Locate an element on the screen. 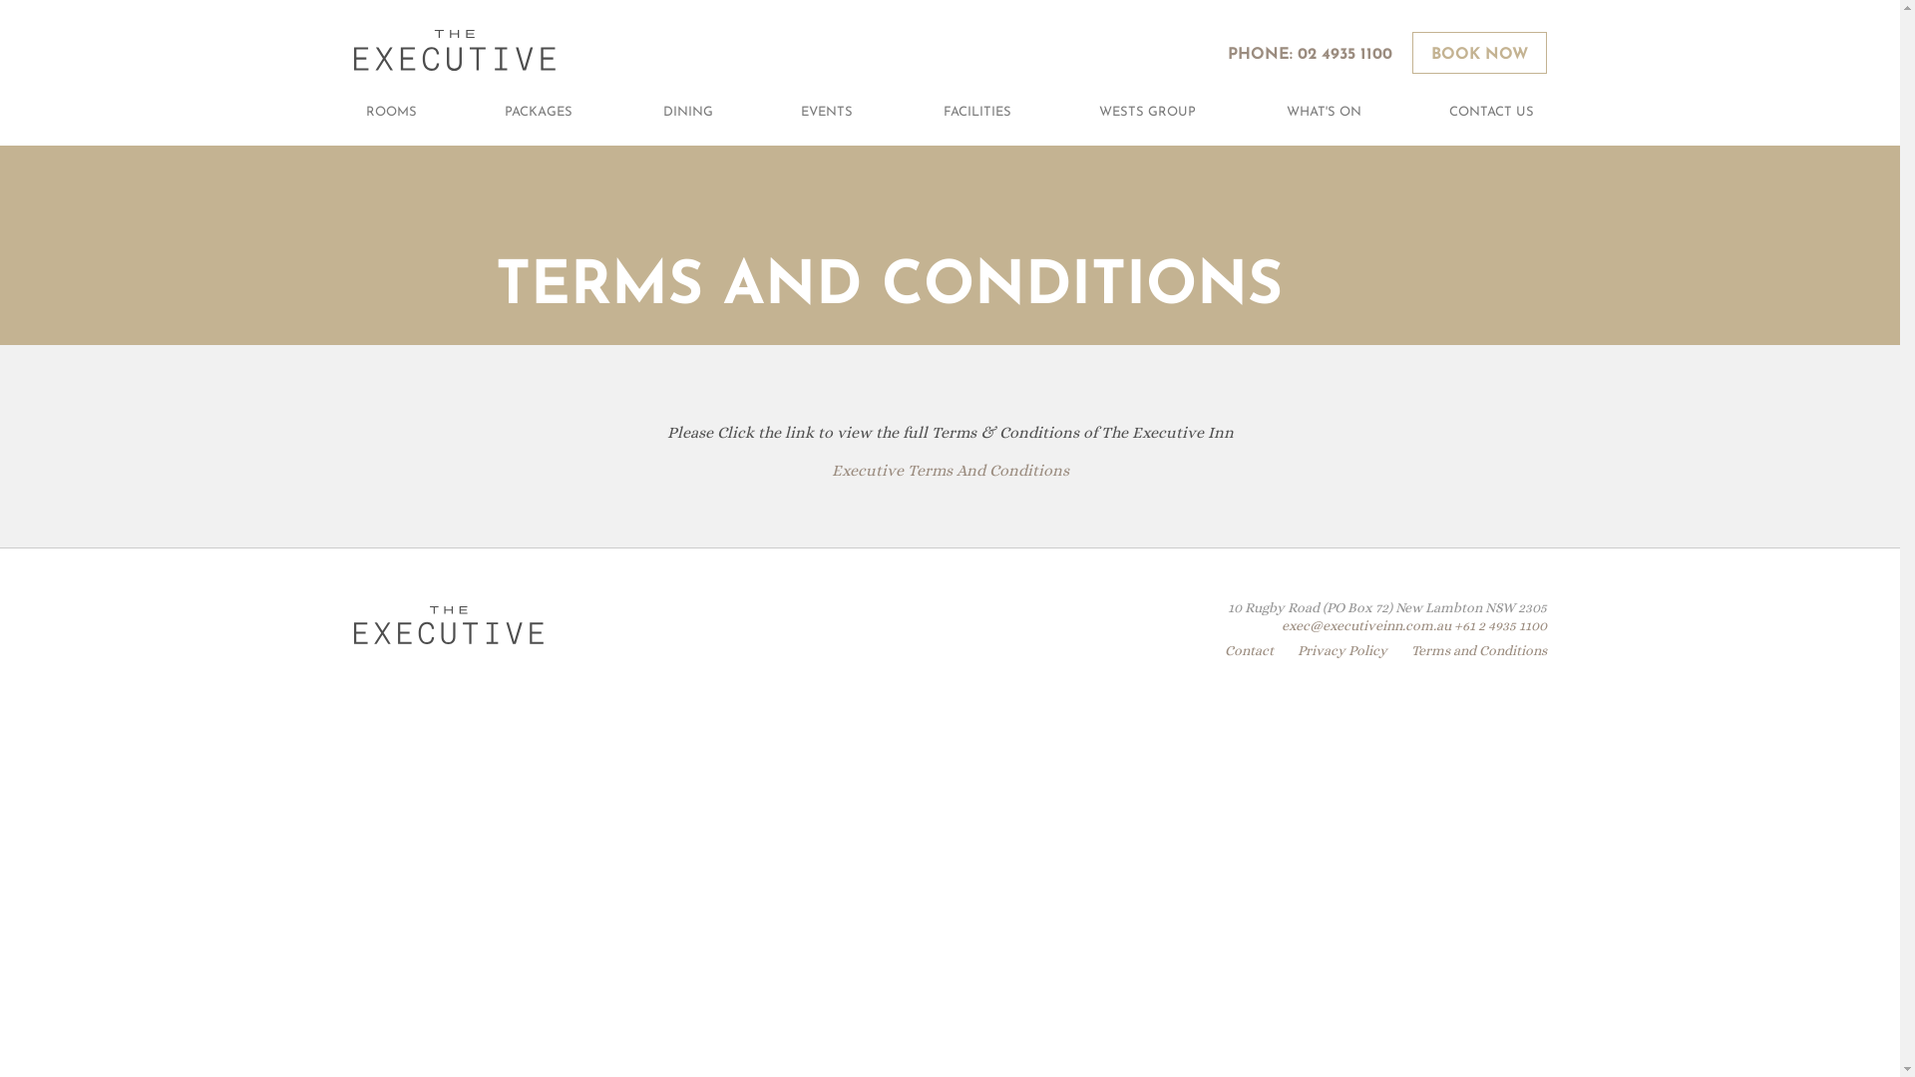 The width and height of the screenshot is (1915, 1077). Privacy Policy is located at coordinates (1341, 649).